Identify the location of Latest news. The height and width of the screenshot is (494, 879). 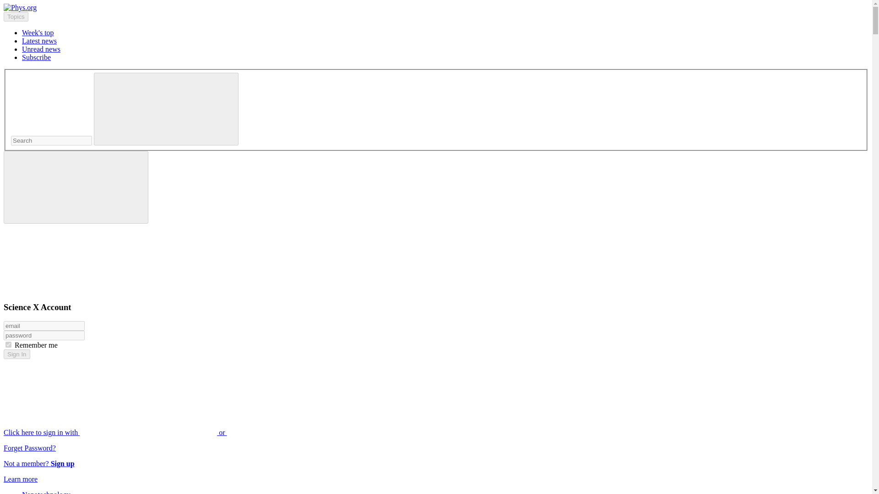
(39, 41).